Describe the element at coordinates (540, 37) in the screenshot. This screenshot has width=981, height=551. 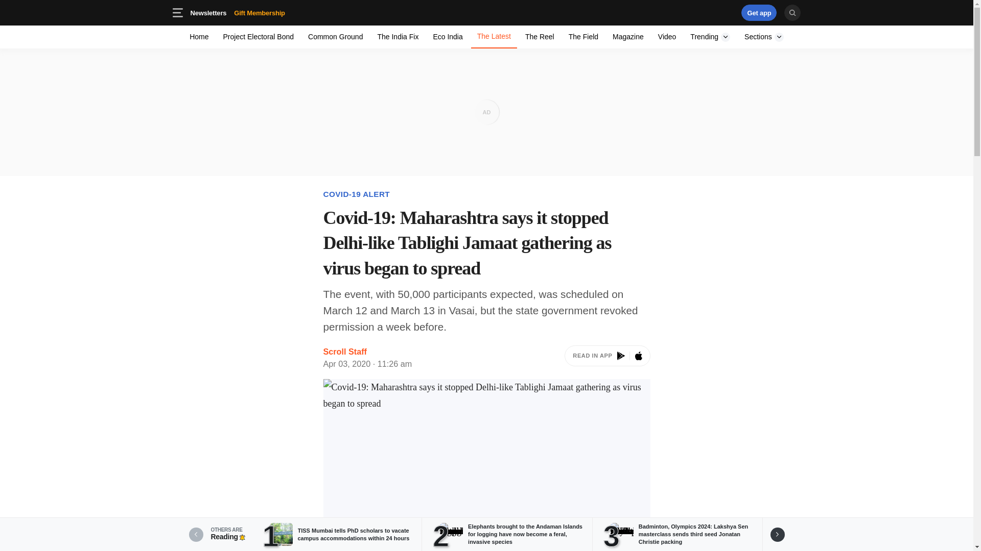
I see `The Latest` at that location.